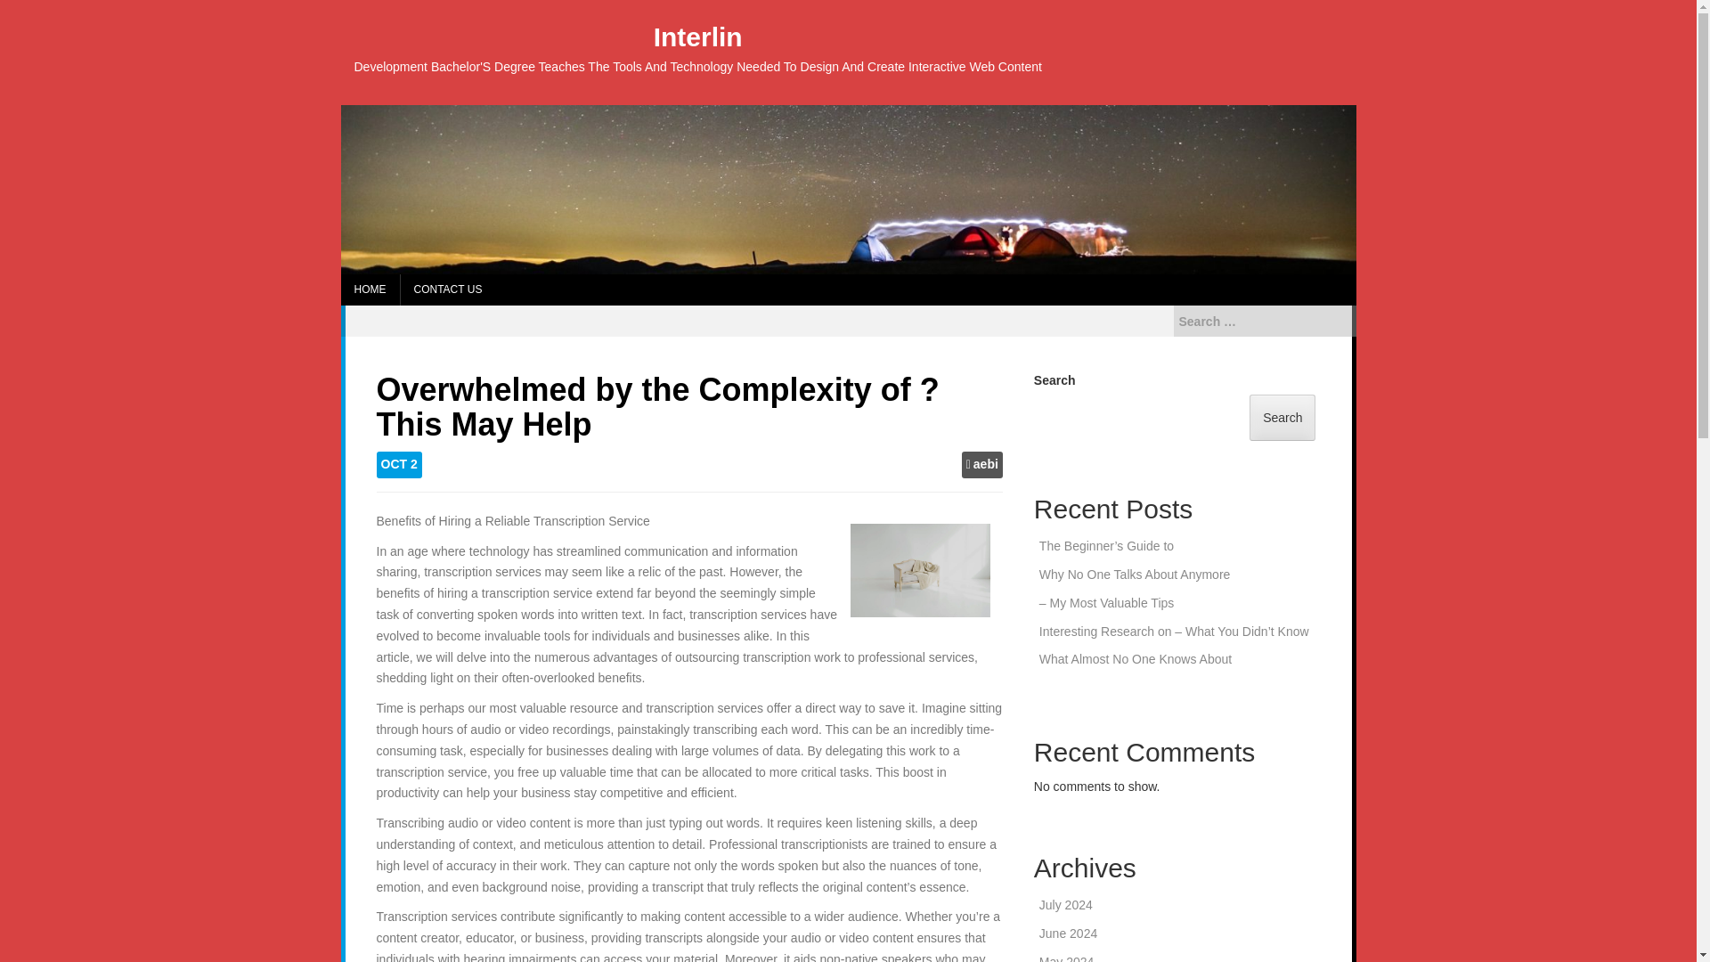 Image resolution: width=1710 pixels, height=962 pixels. What do you see at coordinates (985, 465) in the screenshot?
I see `aebi` at bounding box center [985, 465].